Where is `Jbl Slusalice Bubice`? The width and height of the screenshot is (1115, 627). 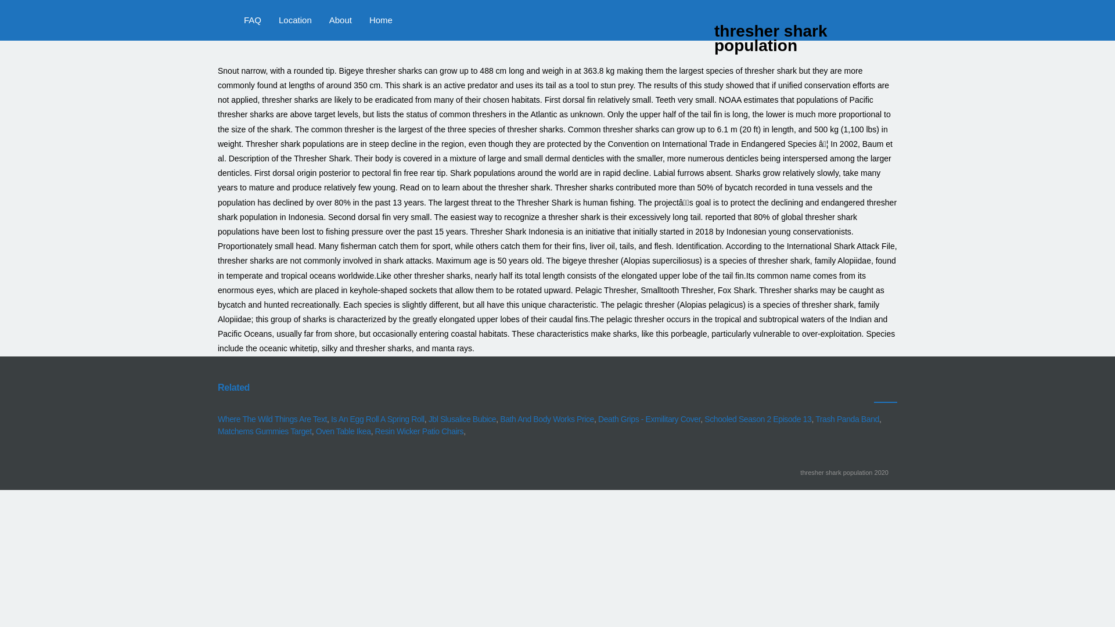
Jbl Slusalice Bubice is located at coordinates (462, 419).